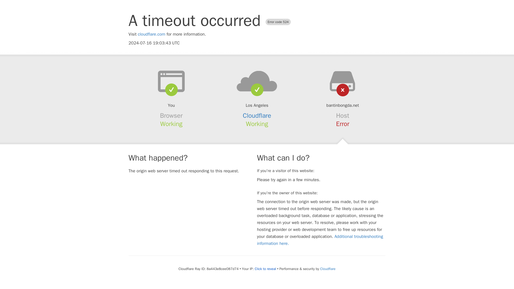  I want to click on Click to reveal, so click(265, 269).